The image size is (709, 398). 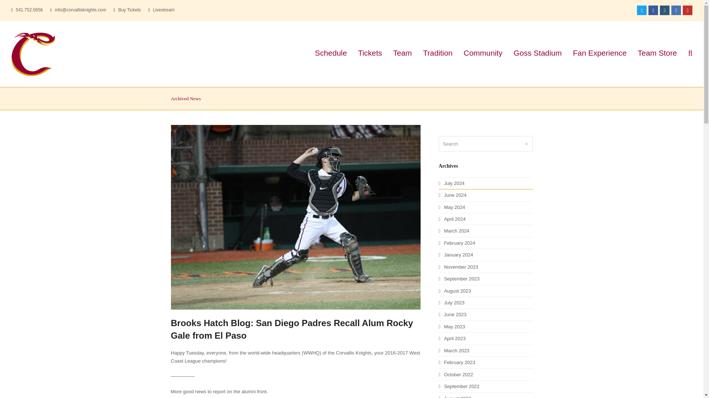 I want to click on Livestream, so click(x=164, y=10).